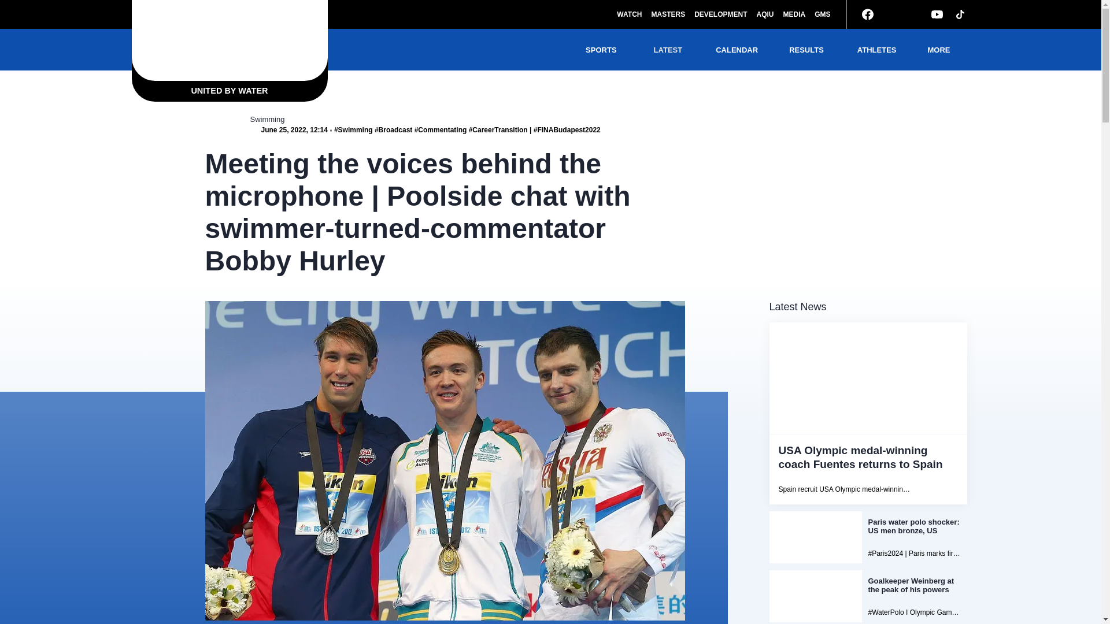 This screenshot has width=1110, height=624. I want to click on MEDIA, so click(794, 14).